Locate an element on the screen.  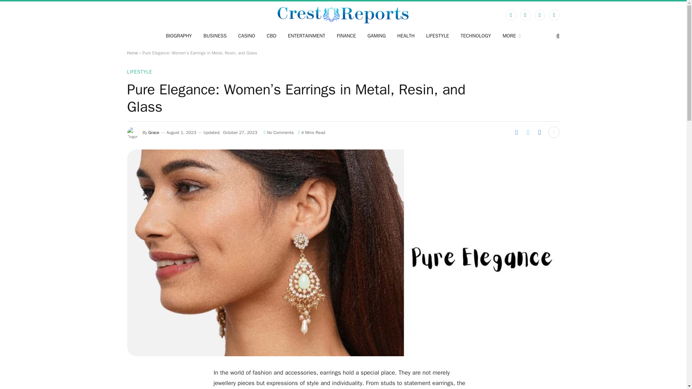
Instagram is located at coordinates (540, 15).